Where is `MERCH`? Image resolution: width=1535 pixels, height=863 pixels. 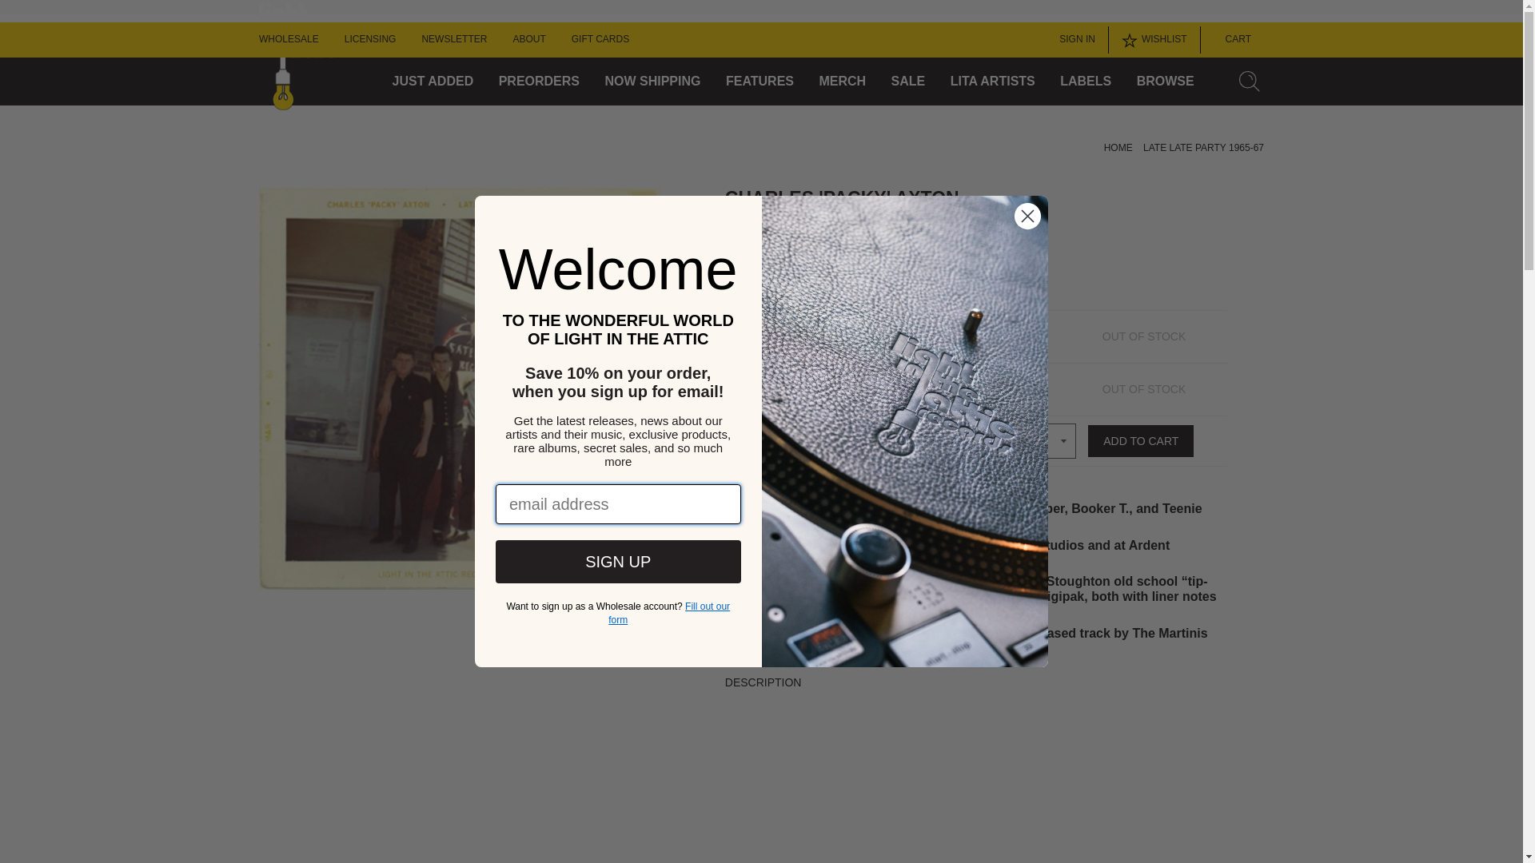
MERCH is located at coordinates (841, 82).